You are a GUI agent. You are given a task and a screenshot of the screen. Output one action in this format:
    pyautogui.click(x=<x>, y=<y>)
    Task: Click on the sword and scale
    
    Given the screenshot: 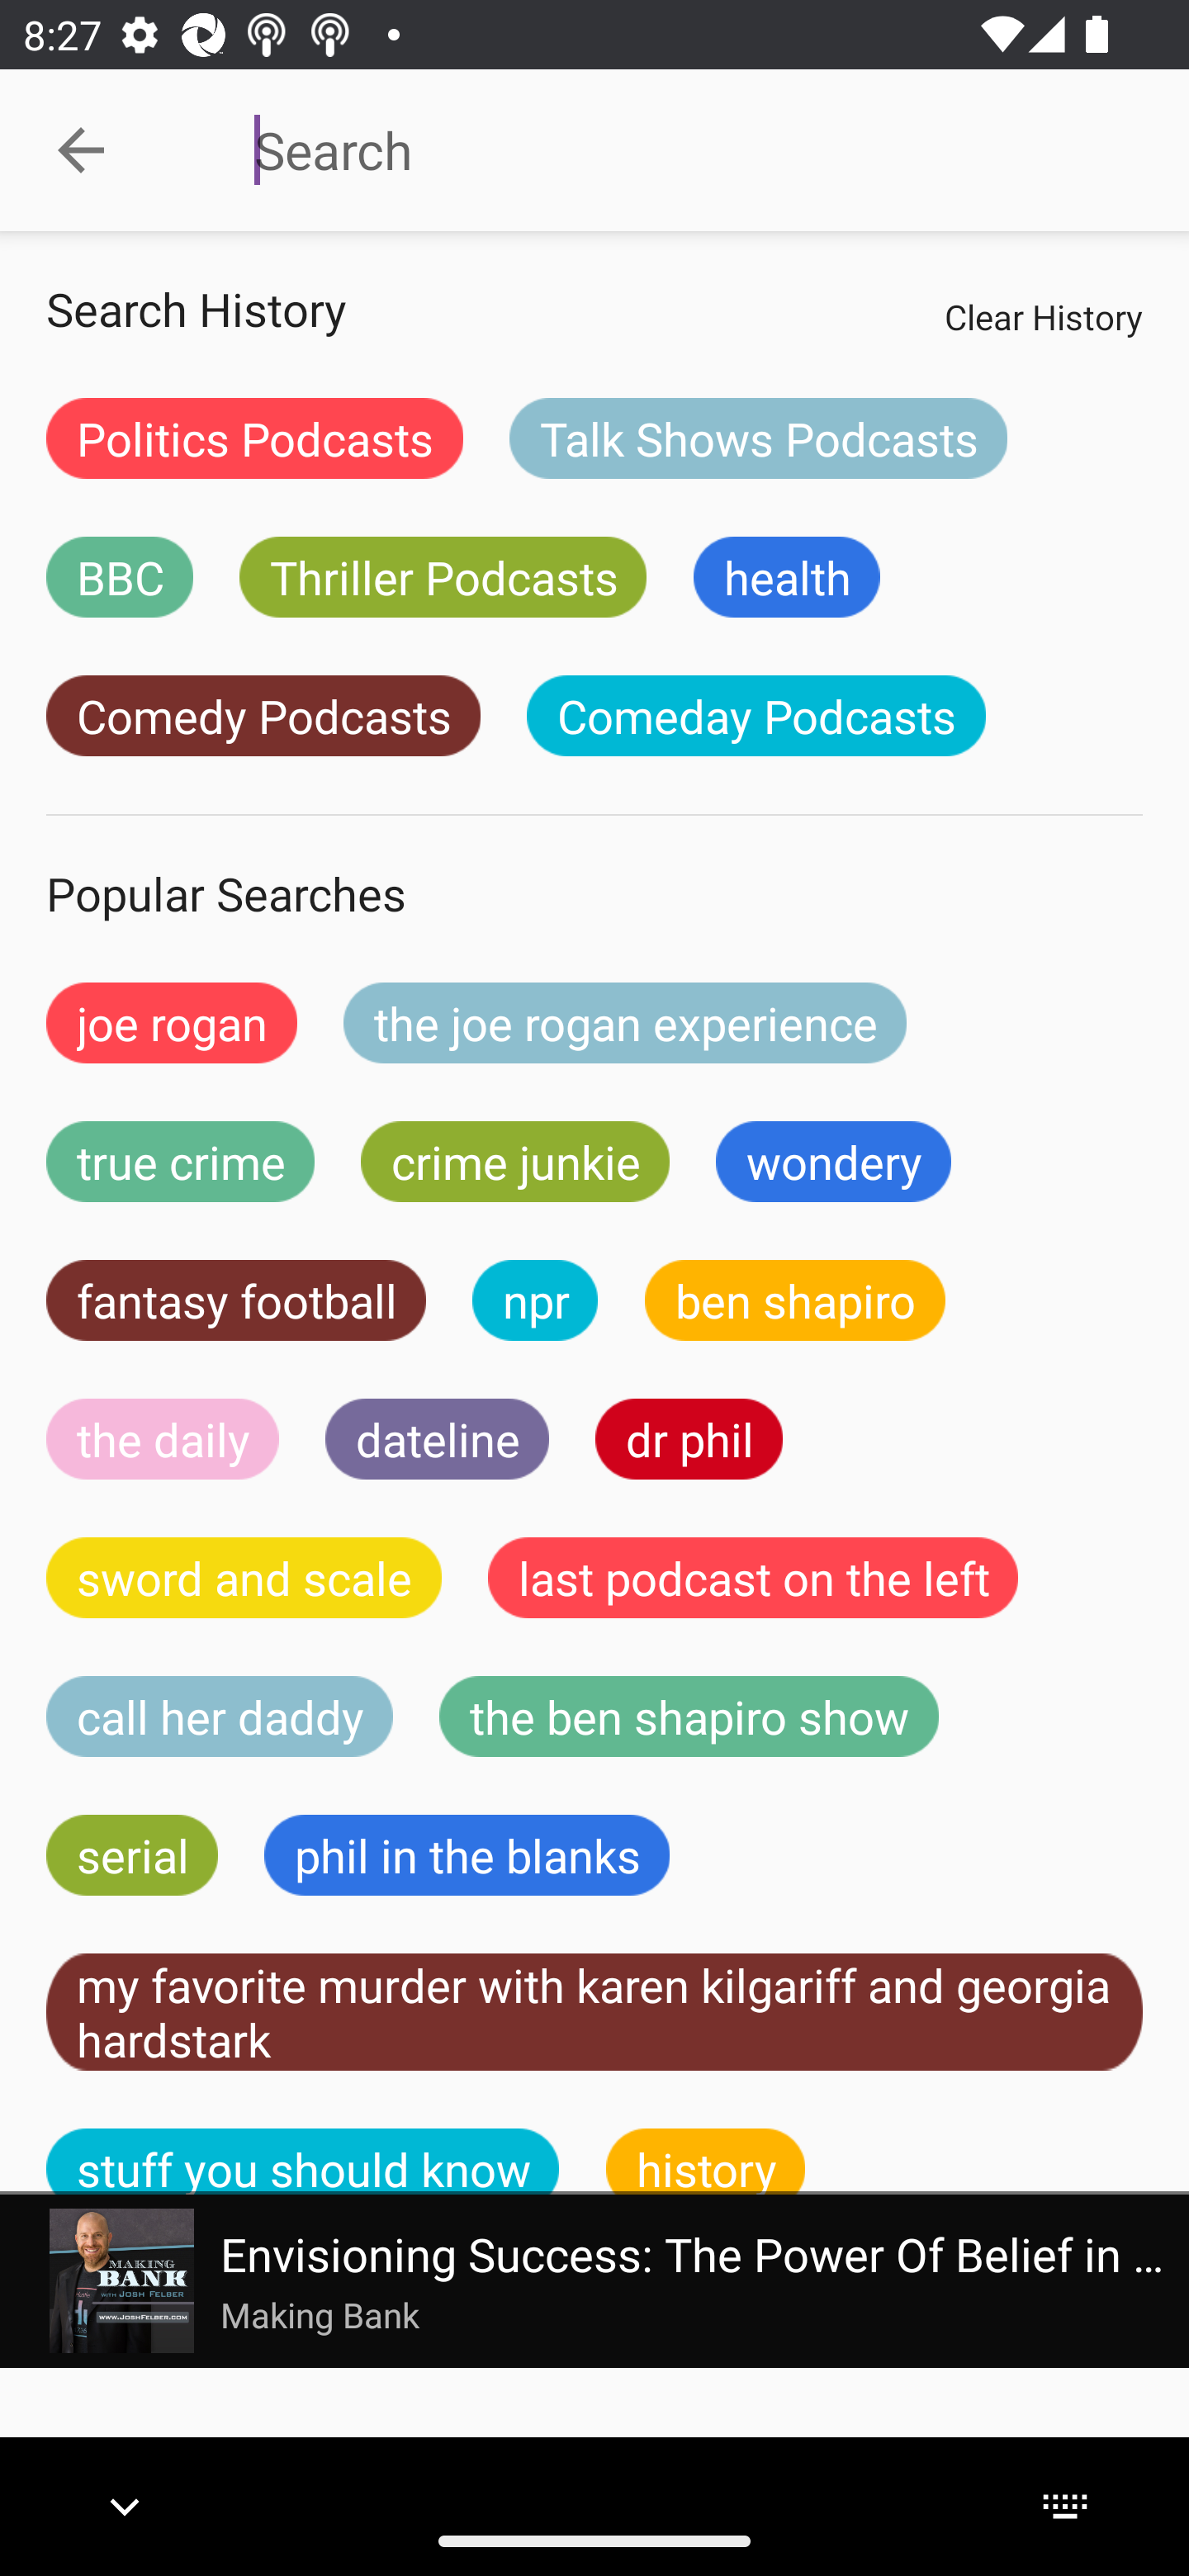 What is the action you would take?
    pyautogui.click(x=244, y=1577)
    